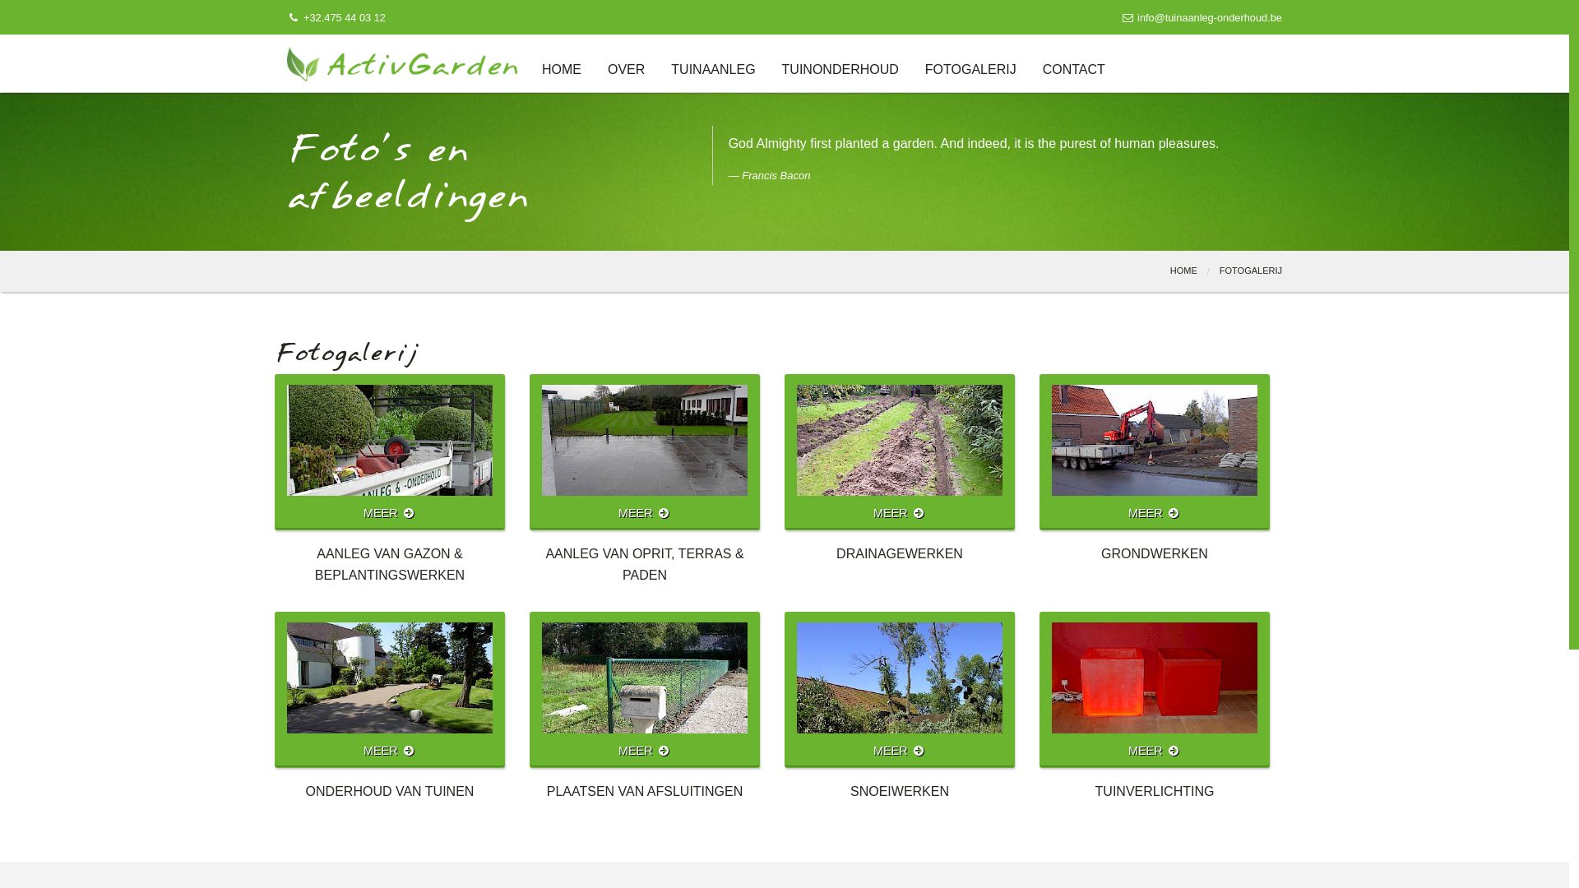 The height and width of the screenshot is (888, 1579). What do you see at coordinates (1251, 271) in the screenshot?
I see `FOTOGALERIJ` at bounding box center [1251, 271].